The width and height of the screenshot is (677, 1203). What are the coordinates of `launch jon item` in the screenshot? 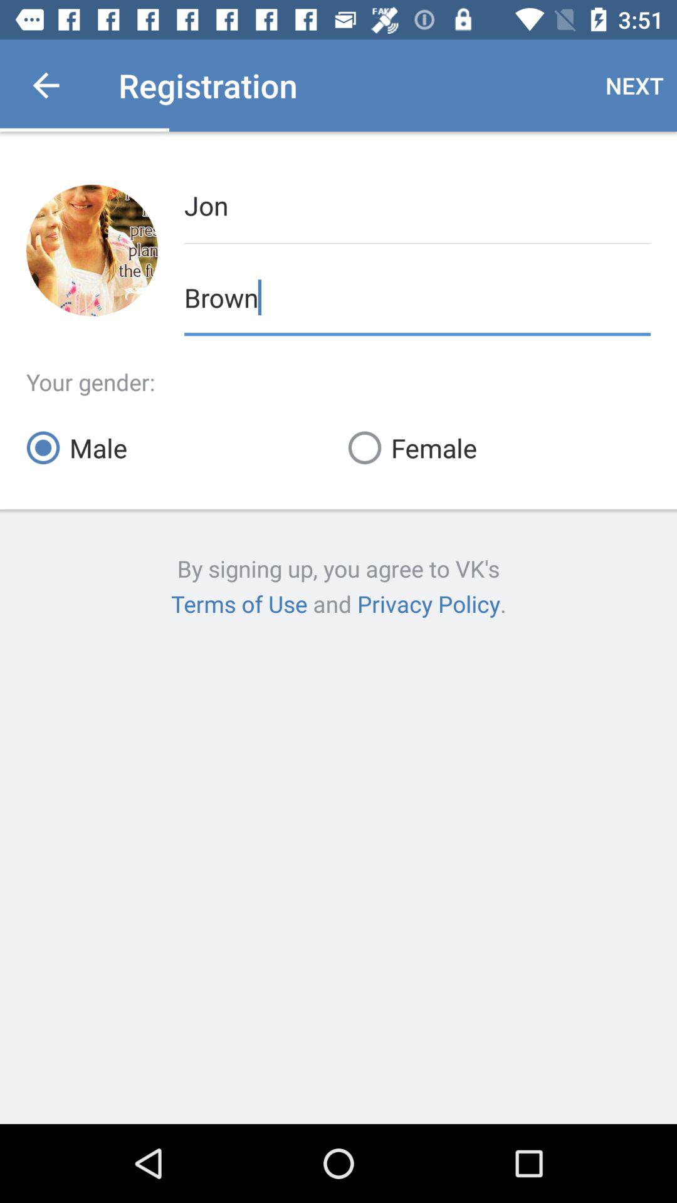 It's located at (417, 204).